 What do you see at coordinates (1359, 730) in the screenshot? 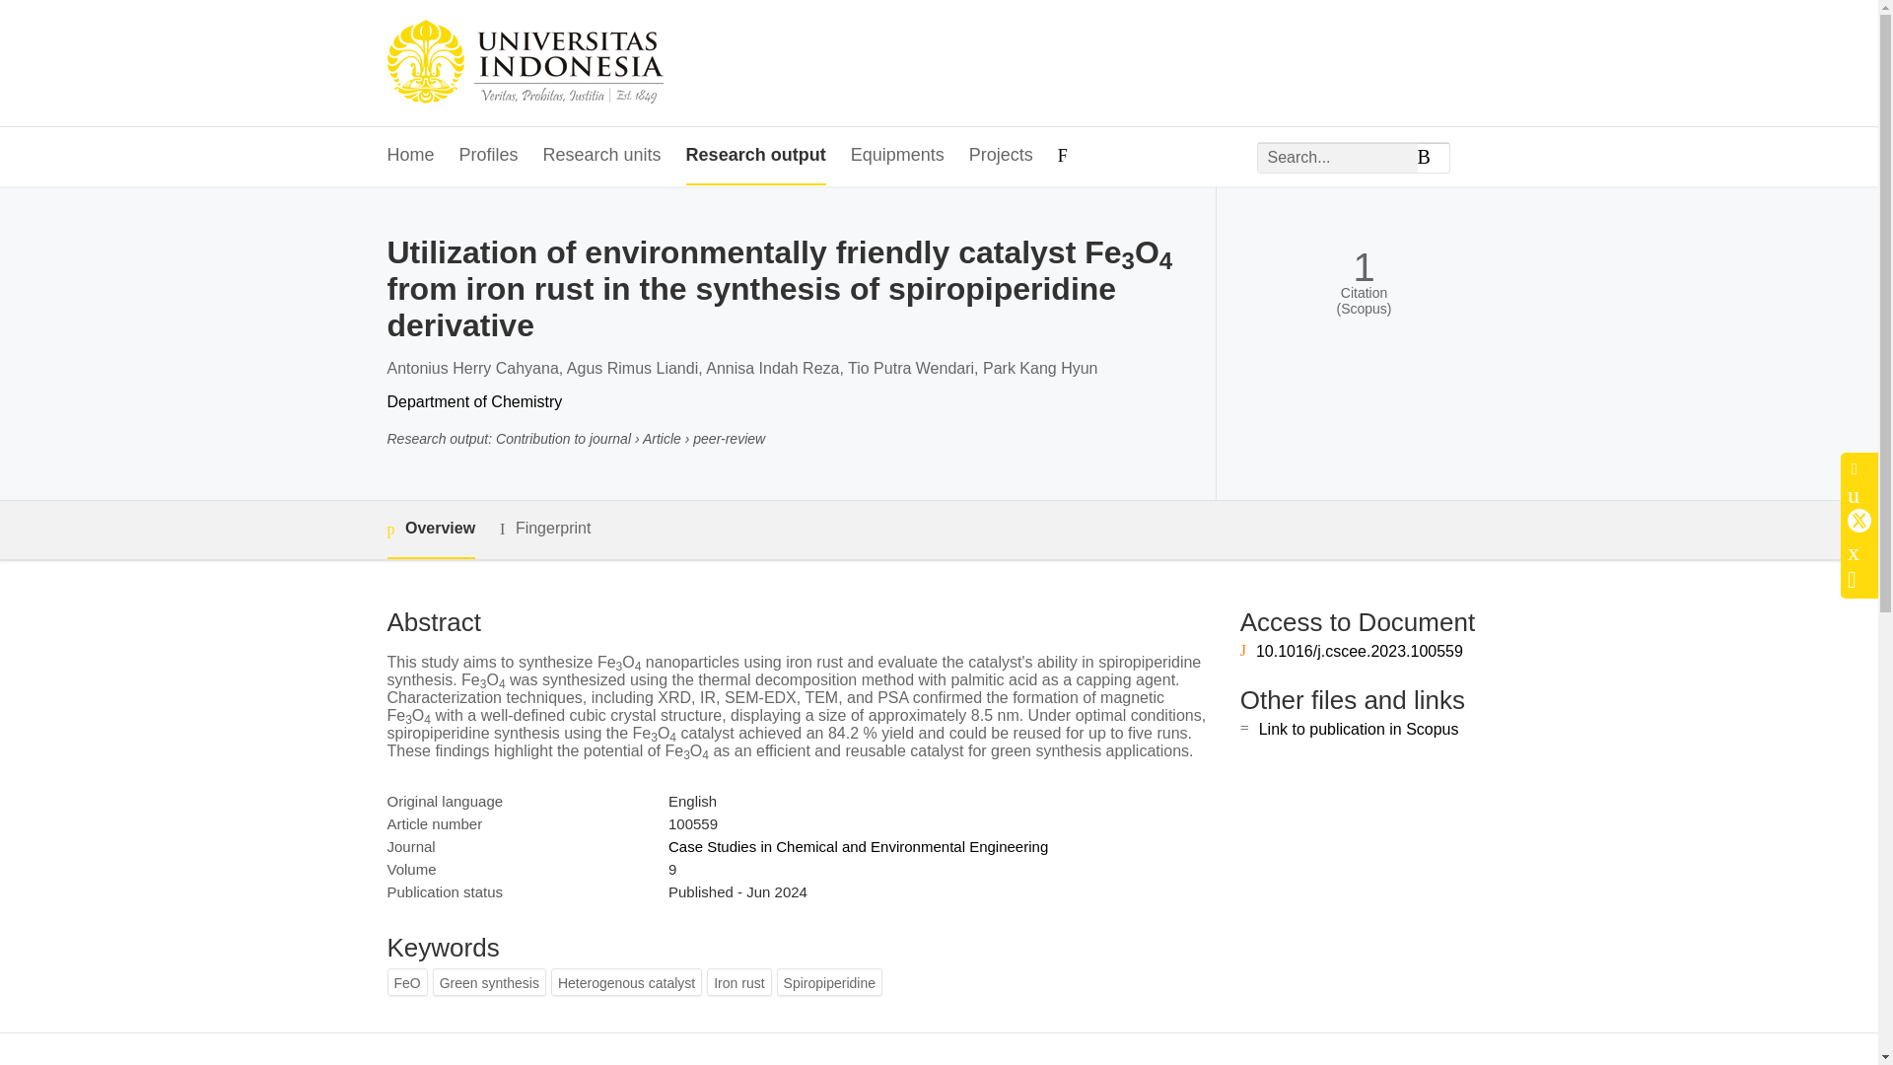
I see `Link to publication in Scopus` at bounding box center [1359, 730].